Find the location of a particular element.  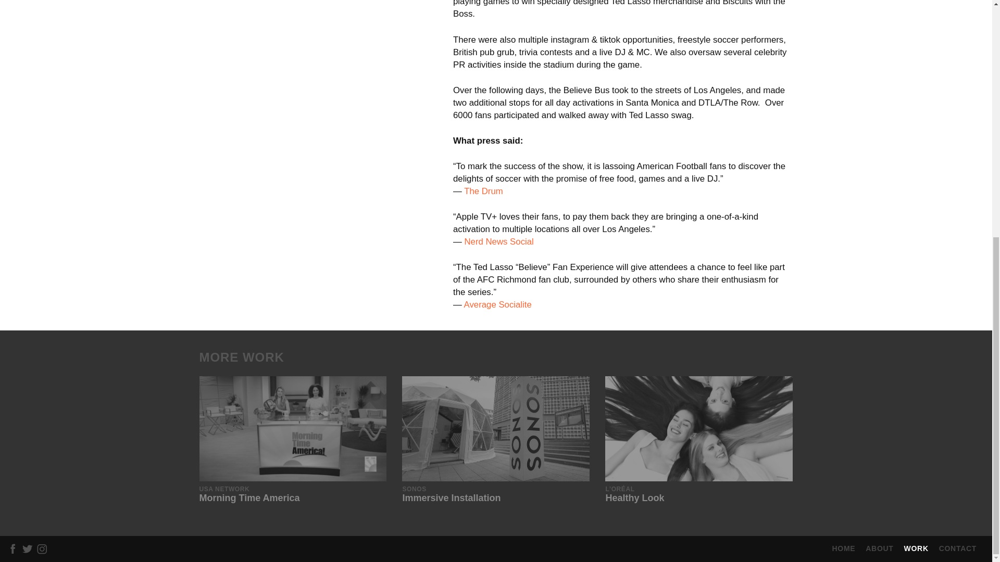

WORK is located at coordinates (916, 548).